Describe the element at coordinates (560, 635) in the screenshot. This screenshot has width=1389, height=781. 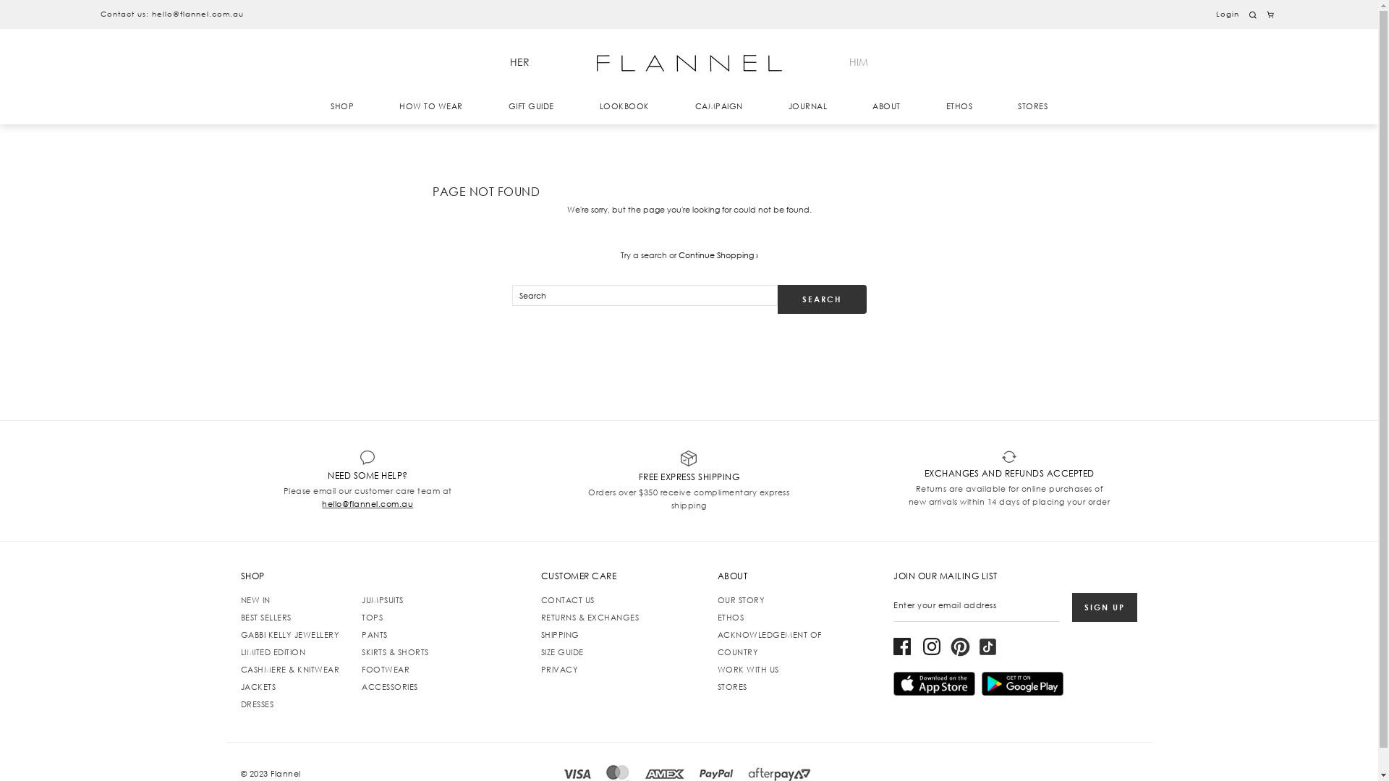
I see `SHIPPING` at that location.